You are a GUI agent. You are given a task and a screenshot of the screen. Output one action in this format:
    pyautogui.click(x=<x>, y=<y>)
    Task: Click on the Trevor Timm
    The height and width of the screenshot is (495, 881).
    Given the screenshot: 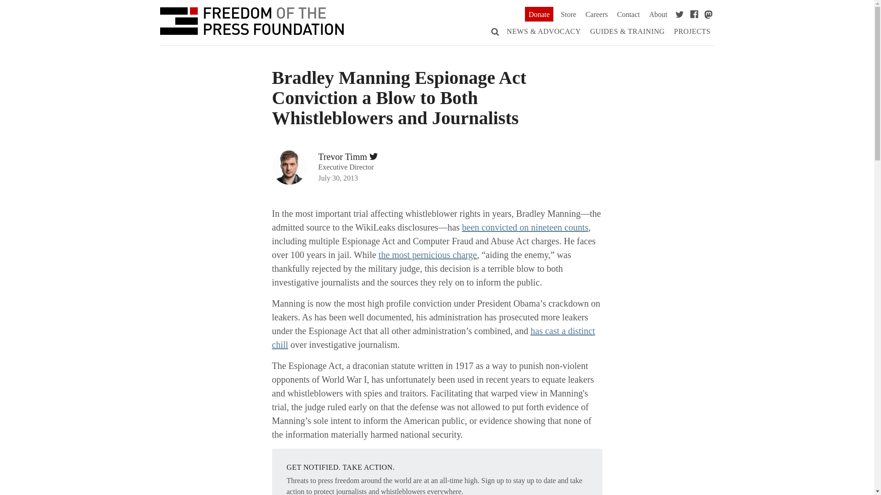 What is the action you would take?
    pyautogui.click(x=342, y=157)
    